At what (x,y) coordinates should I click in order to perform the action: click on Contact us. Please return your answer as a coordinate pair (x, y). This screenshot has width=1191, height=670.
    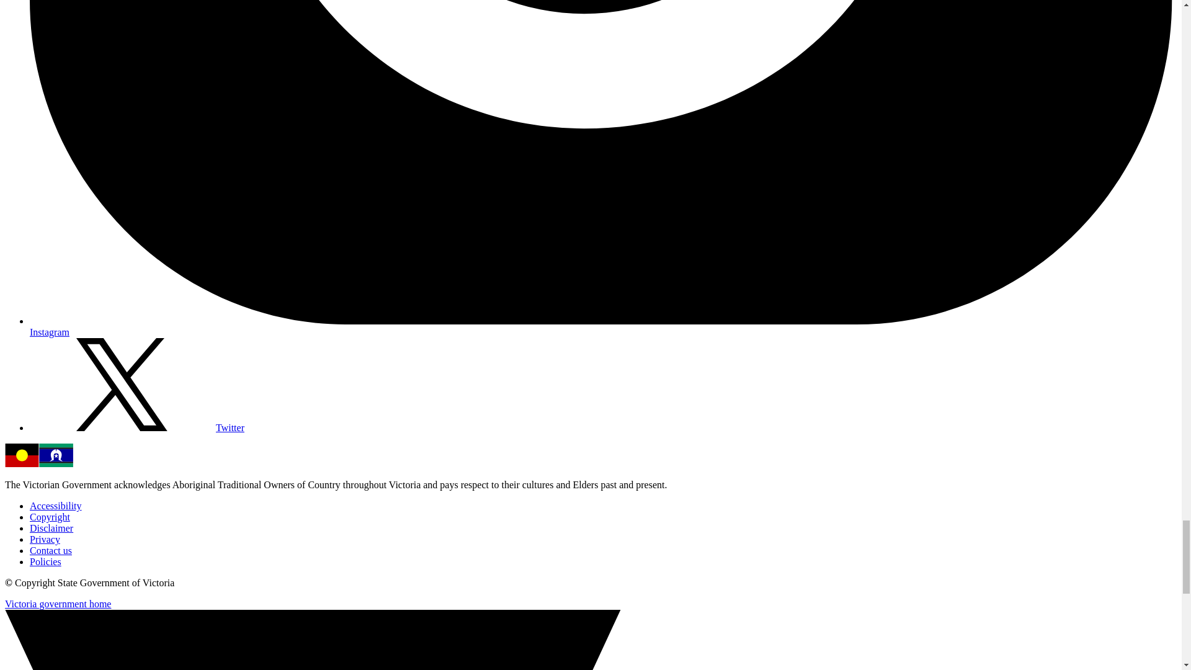
    Looking at the image, I should click on (51, 551).